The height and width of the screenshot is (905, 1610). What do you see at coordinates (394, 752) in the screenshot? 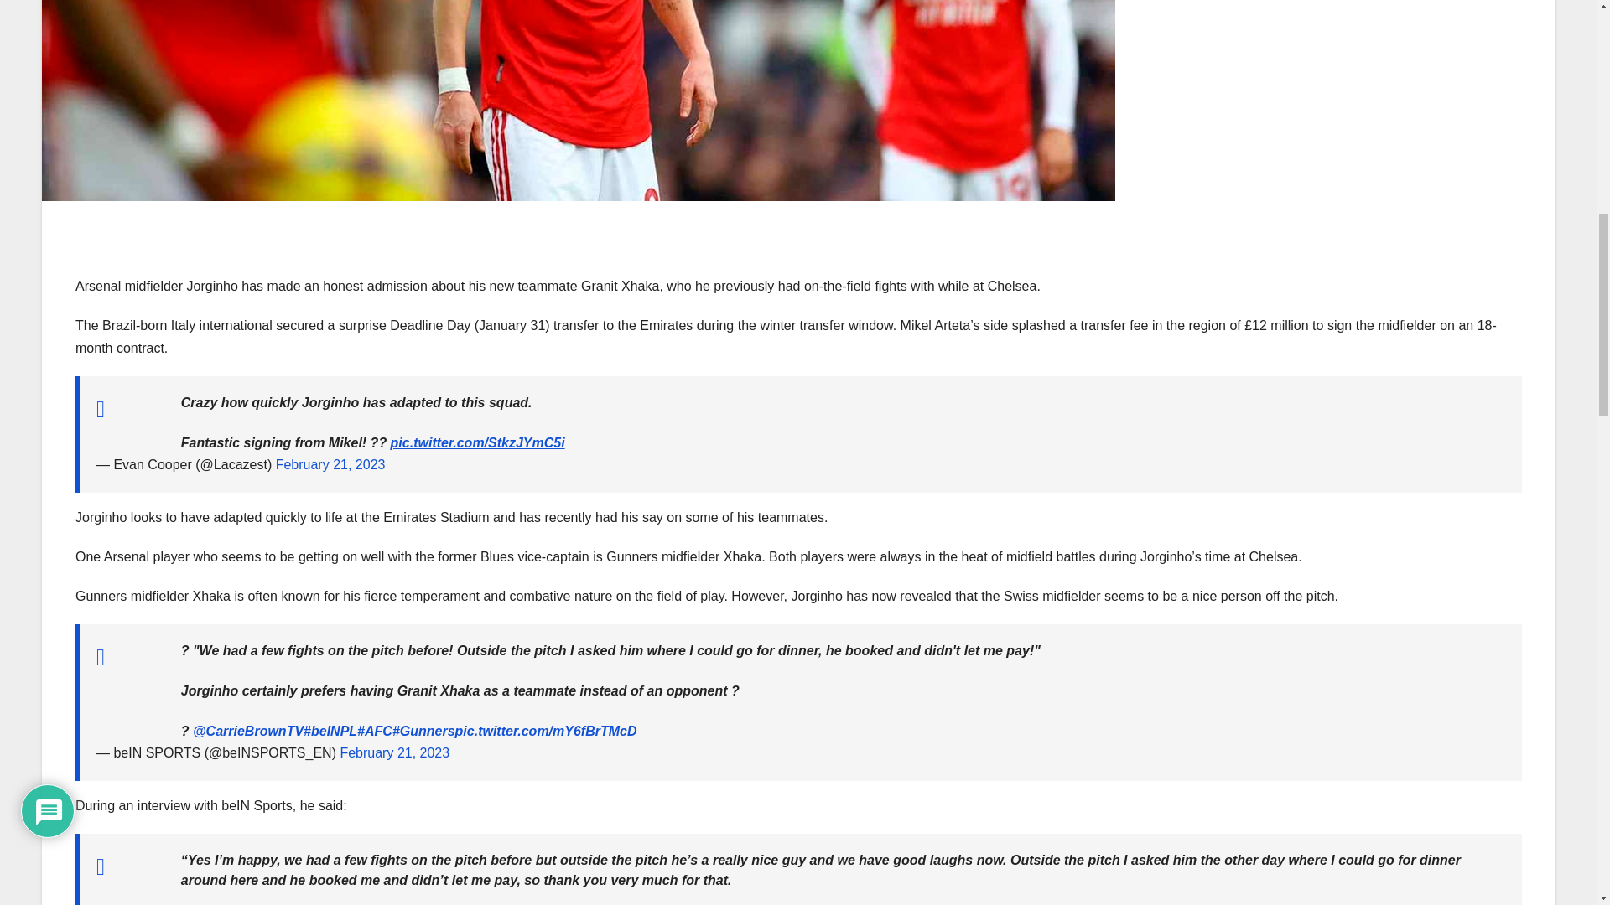
I see `February 21, 2023` at bounding box center [394, 752].